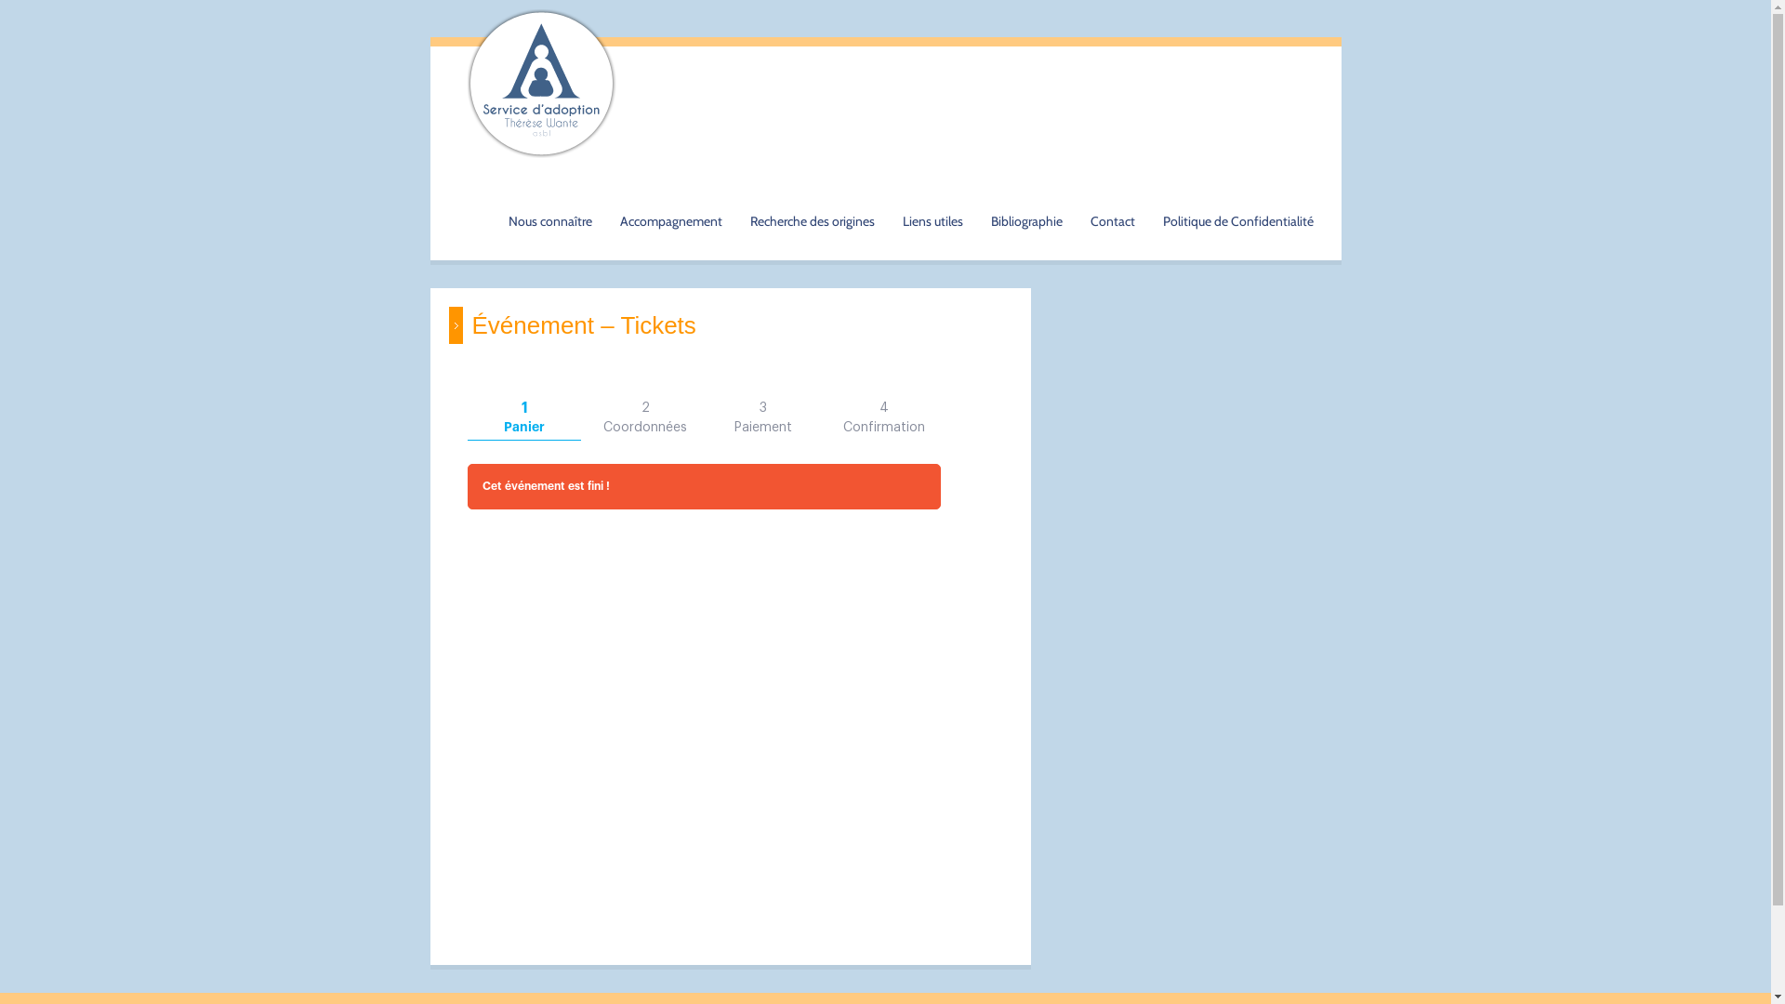  I want to click on Bibliographie, so click(1026, 201).